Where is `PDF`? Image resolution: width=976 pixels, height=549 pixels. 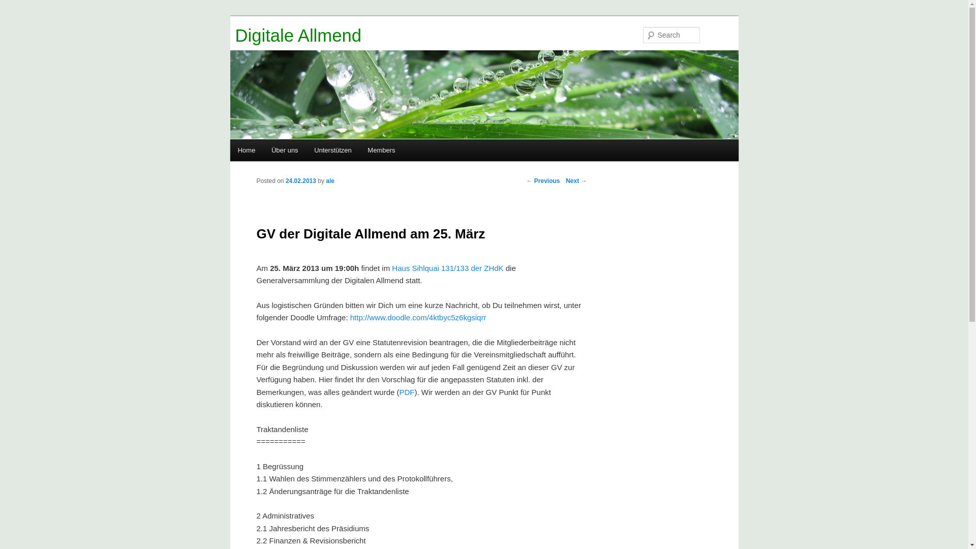 PDF is located at coordinates (407, 391).